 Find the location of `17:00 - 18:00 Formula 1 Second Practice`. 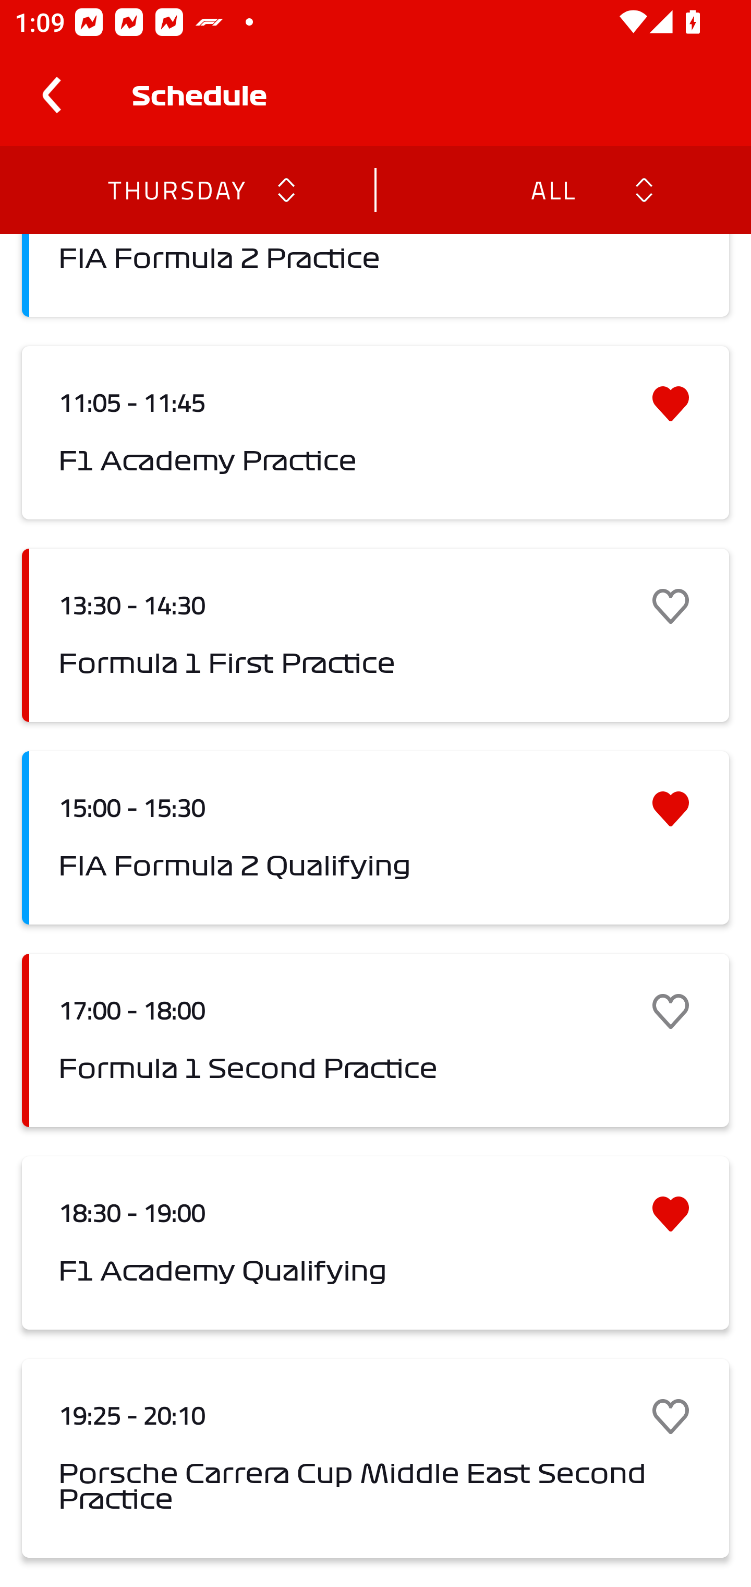

17:00 - 18:00 Formula 1 Second Practice is located at coordinates (375, 1040).